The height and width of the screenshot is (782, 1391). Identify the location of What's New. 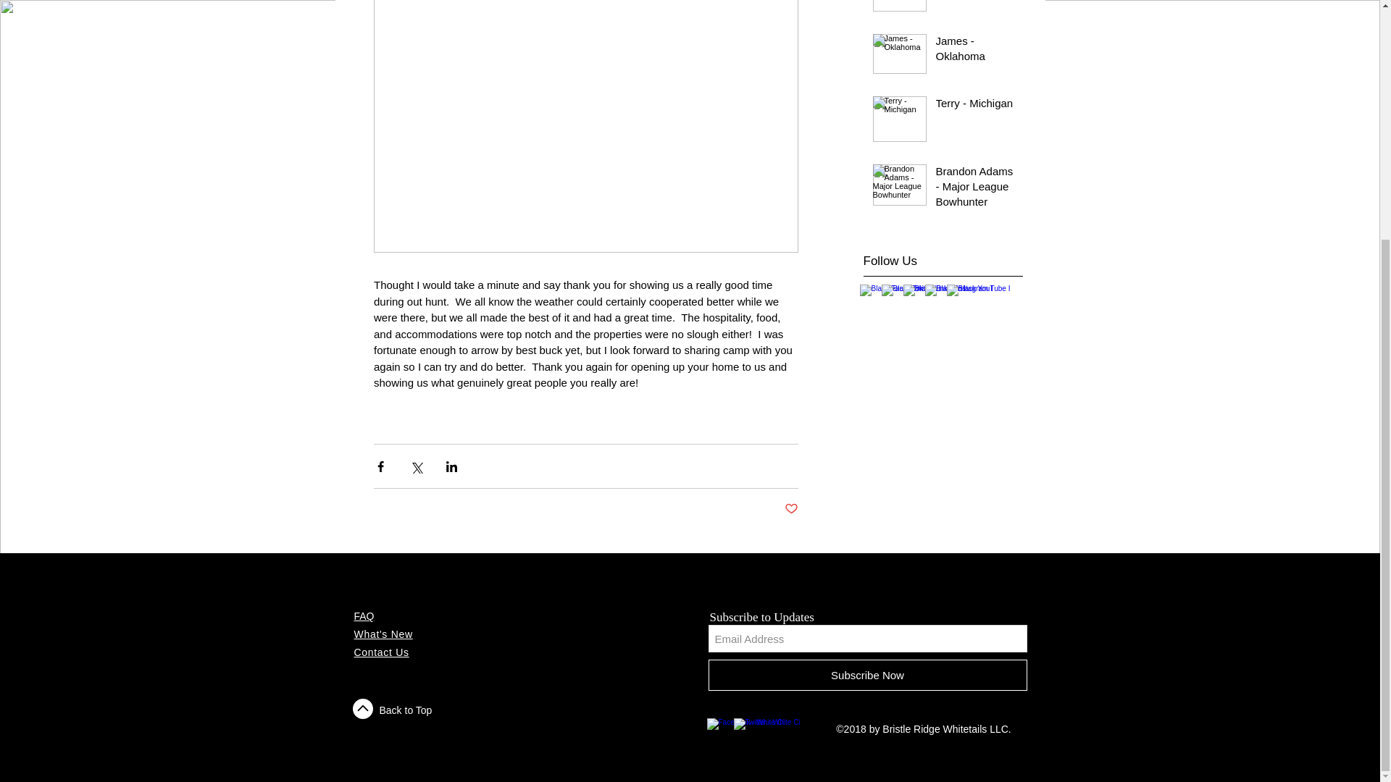
(383, 634).